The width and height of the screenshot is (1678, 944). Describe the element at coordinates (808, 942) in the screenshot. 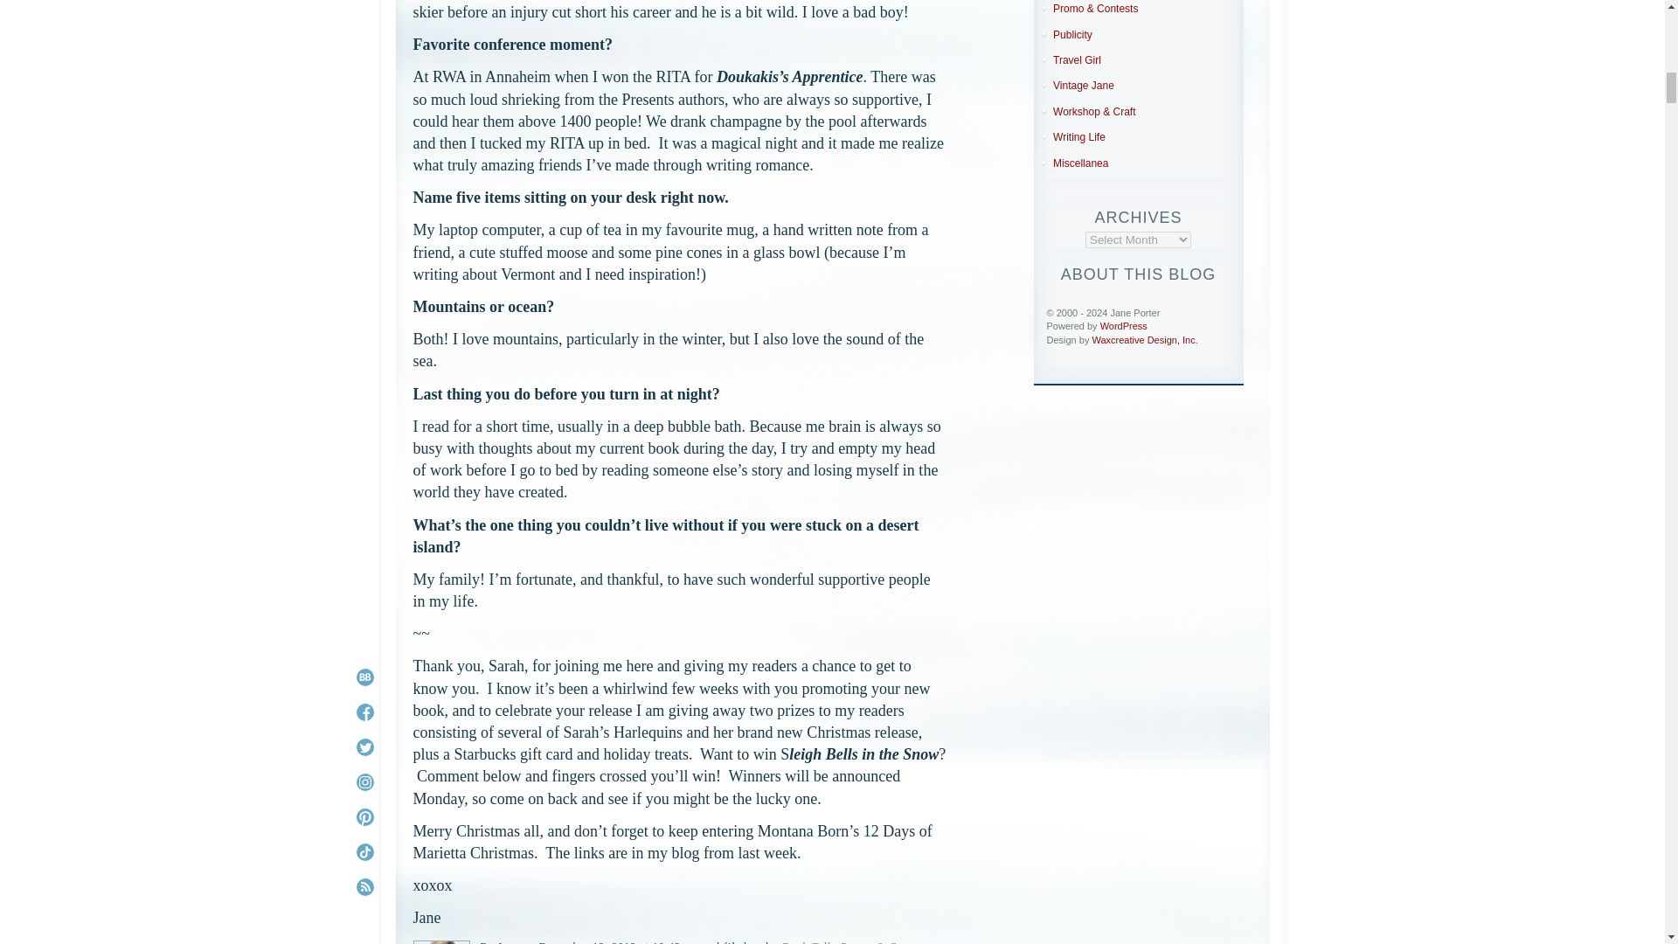

I see `Book Talk` at that location.